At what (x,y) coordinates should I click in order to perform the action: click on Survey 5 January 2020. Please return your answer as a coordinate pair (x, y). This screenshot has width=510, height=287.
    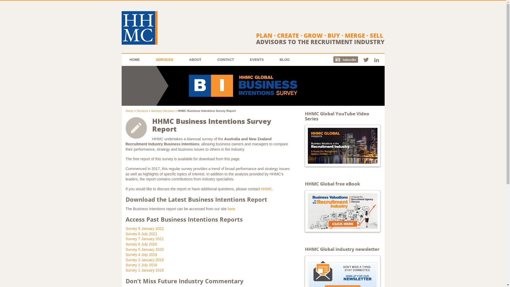
    Looking at the image, I should click on (144, 250).